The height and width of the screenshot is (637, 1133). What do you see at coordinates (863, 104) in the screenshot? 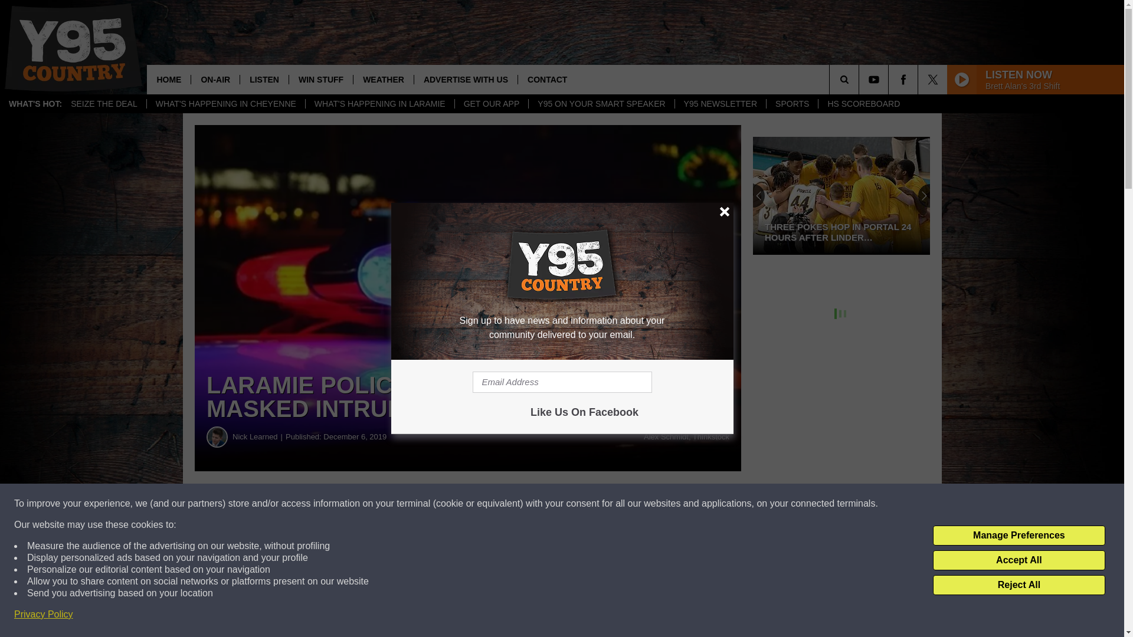
I see `HS SCOREBOARD` at bounding box center [863, 104].